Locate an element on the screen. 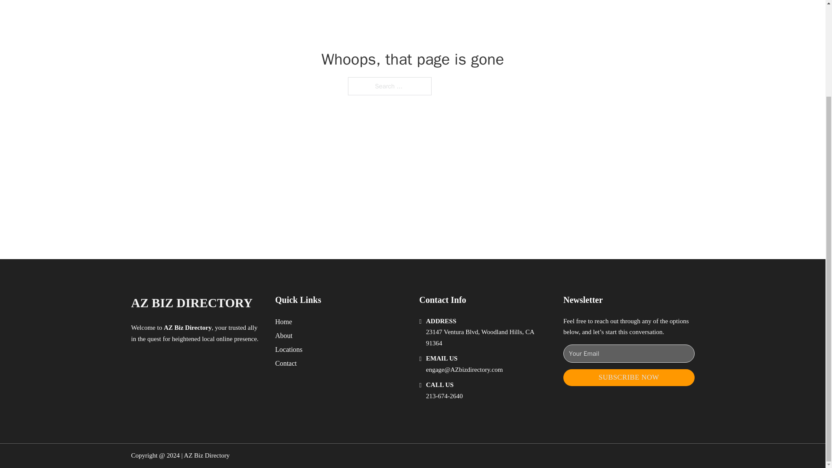 This screenshot has height=468, width=832. AZ BIZ DIRECTORY is located at coordinates (191, 303).